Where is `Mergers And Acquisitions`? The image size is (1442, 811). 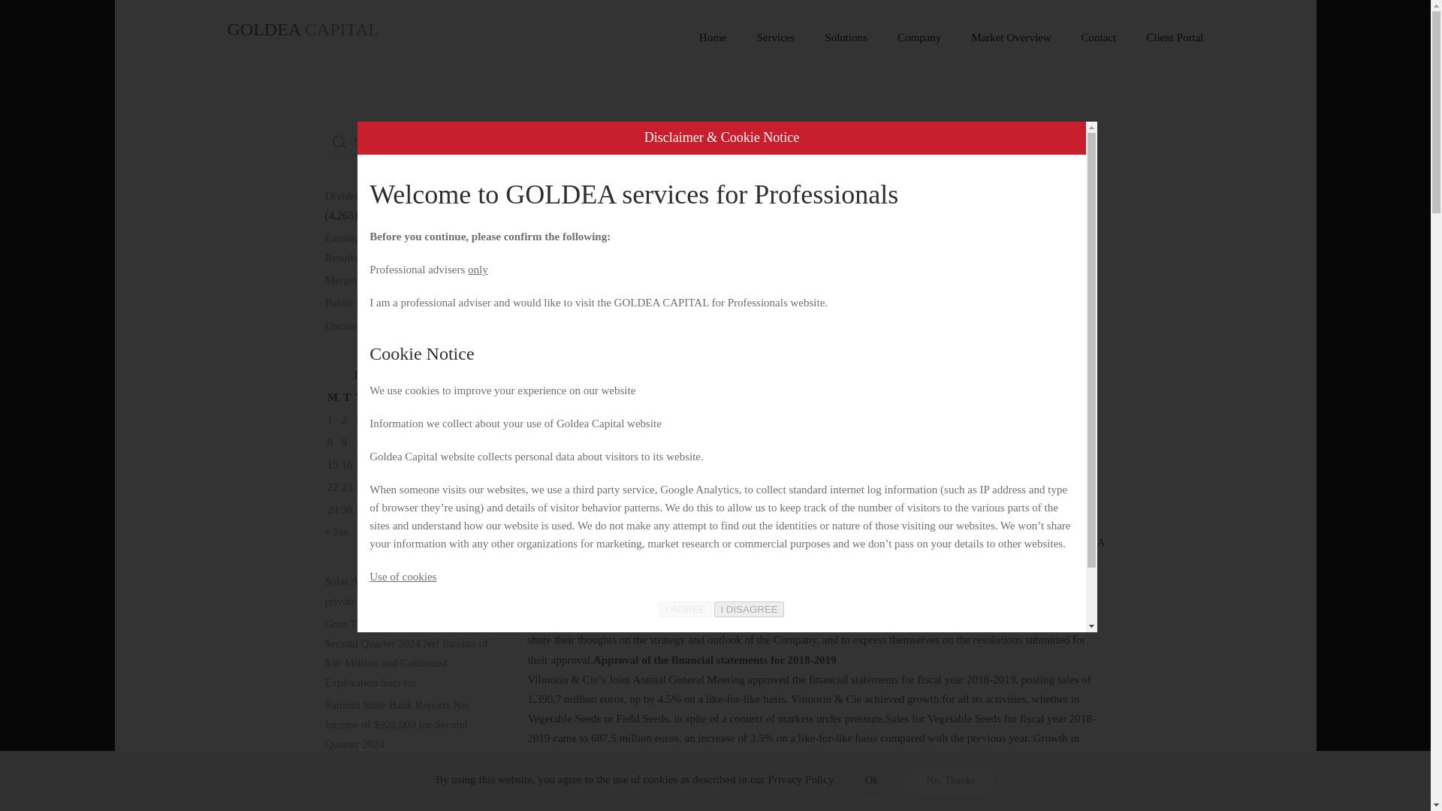
Mergers And Acquisitions is located at coordinates (383, 280).